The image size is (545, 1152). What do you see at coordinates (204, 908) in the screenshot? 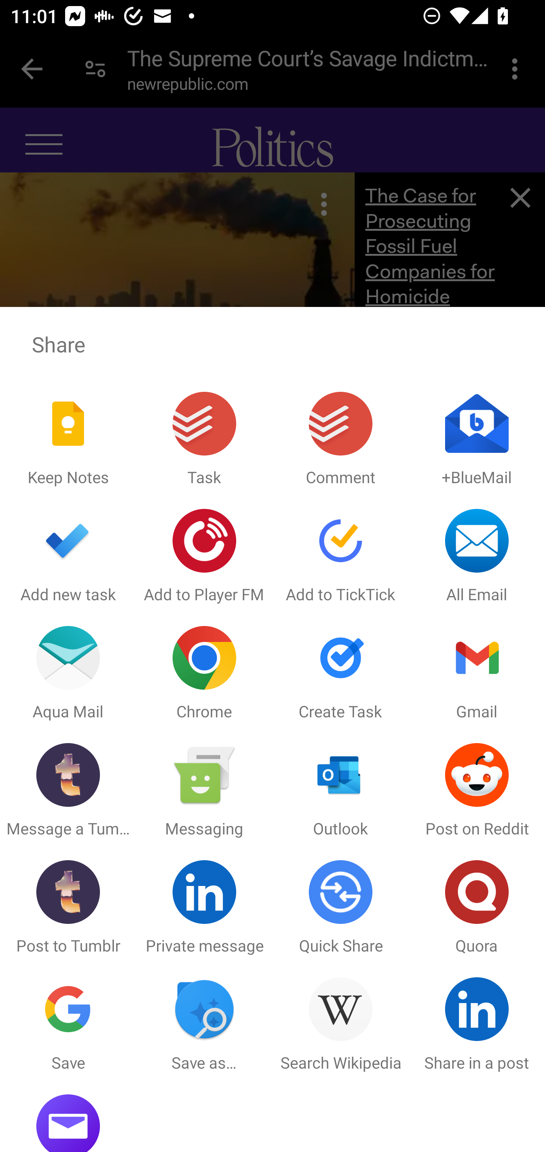
I see `Private message` at bounding box center [204, 908].